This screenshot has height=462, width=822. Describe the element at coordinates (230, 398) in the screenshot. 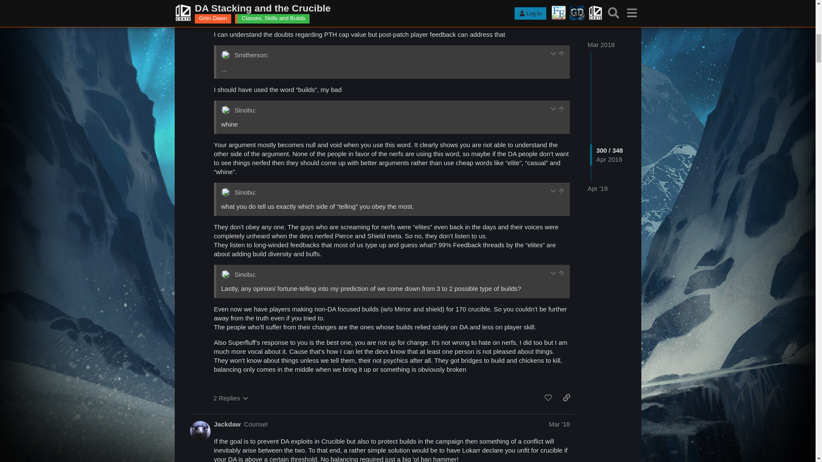

I see `2 Replies` at that location.